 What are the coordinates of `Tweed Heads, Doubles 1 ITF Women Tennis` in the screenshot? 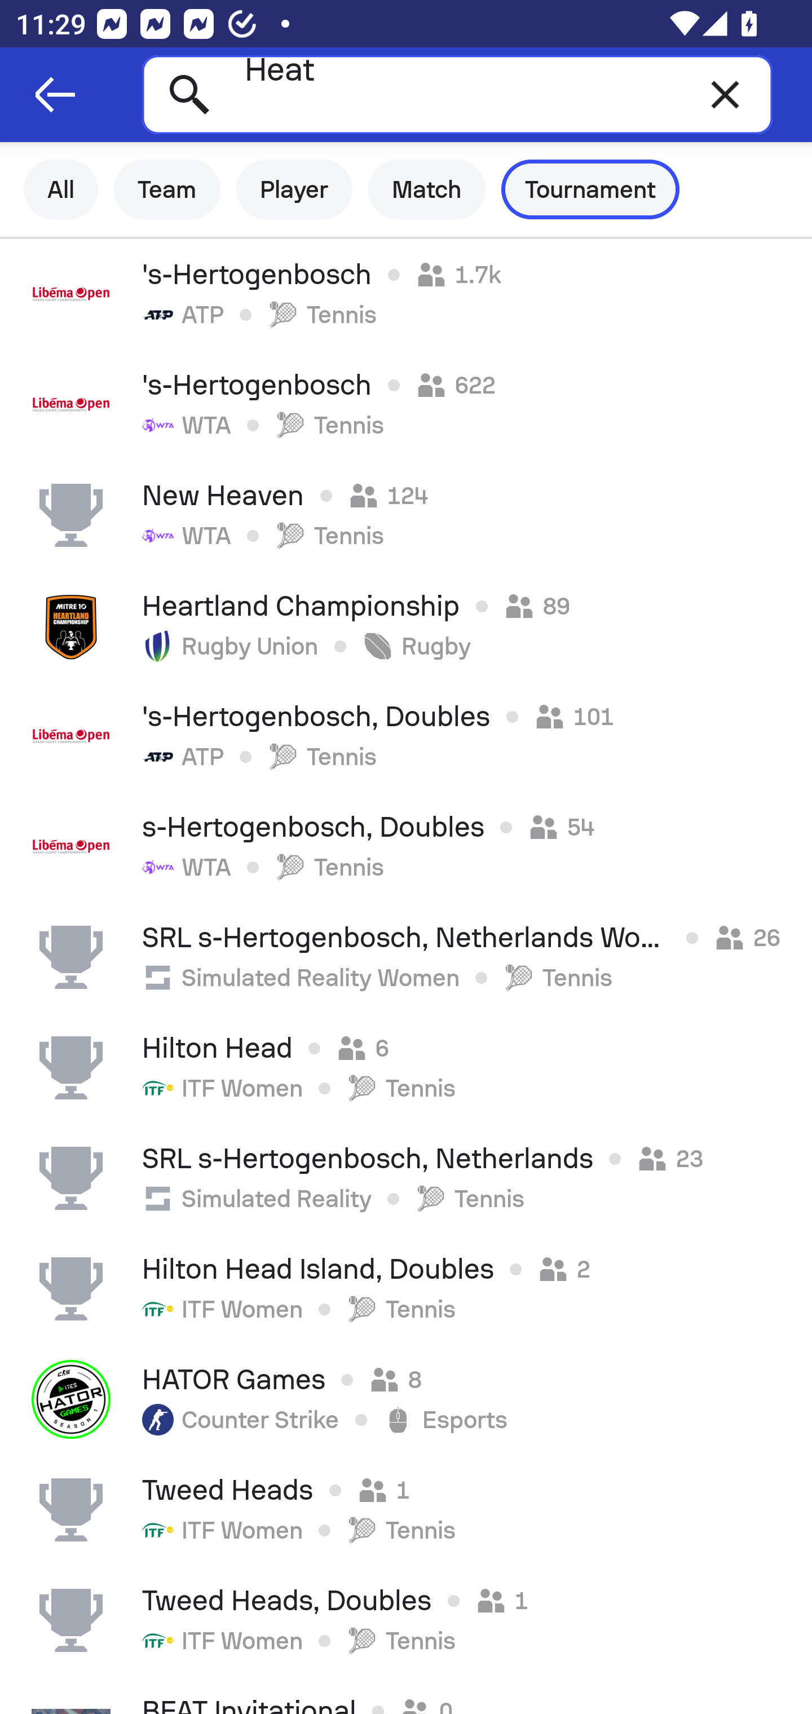 It's located at (406, 1620).